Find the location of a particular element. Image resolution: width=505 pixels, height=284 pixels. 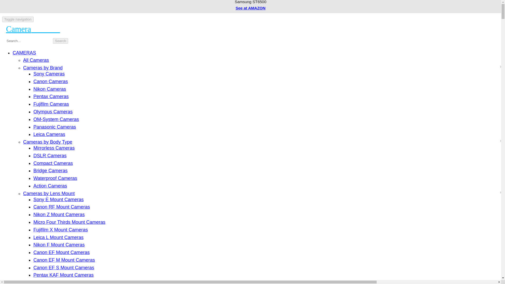

Sony Alpha Mount Cameras is located at coordinates (63, 282).